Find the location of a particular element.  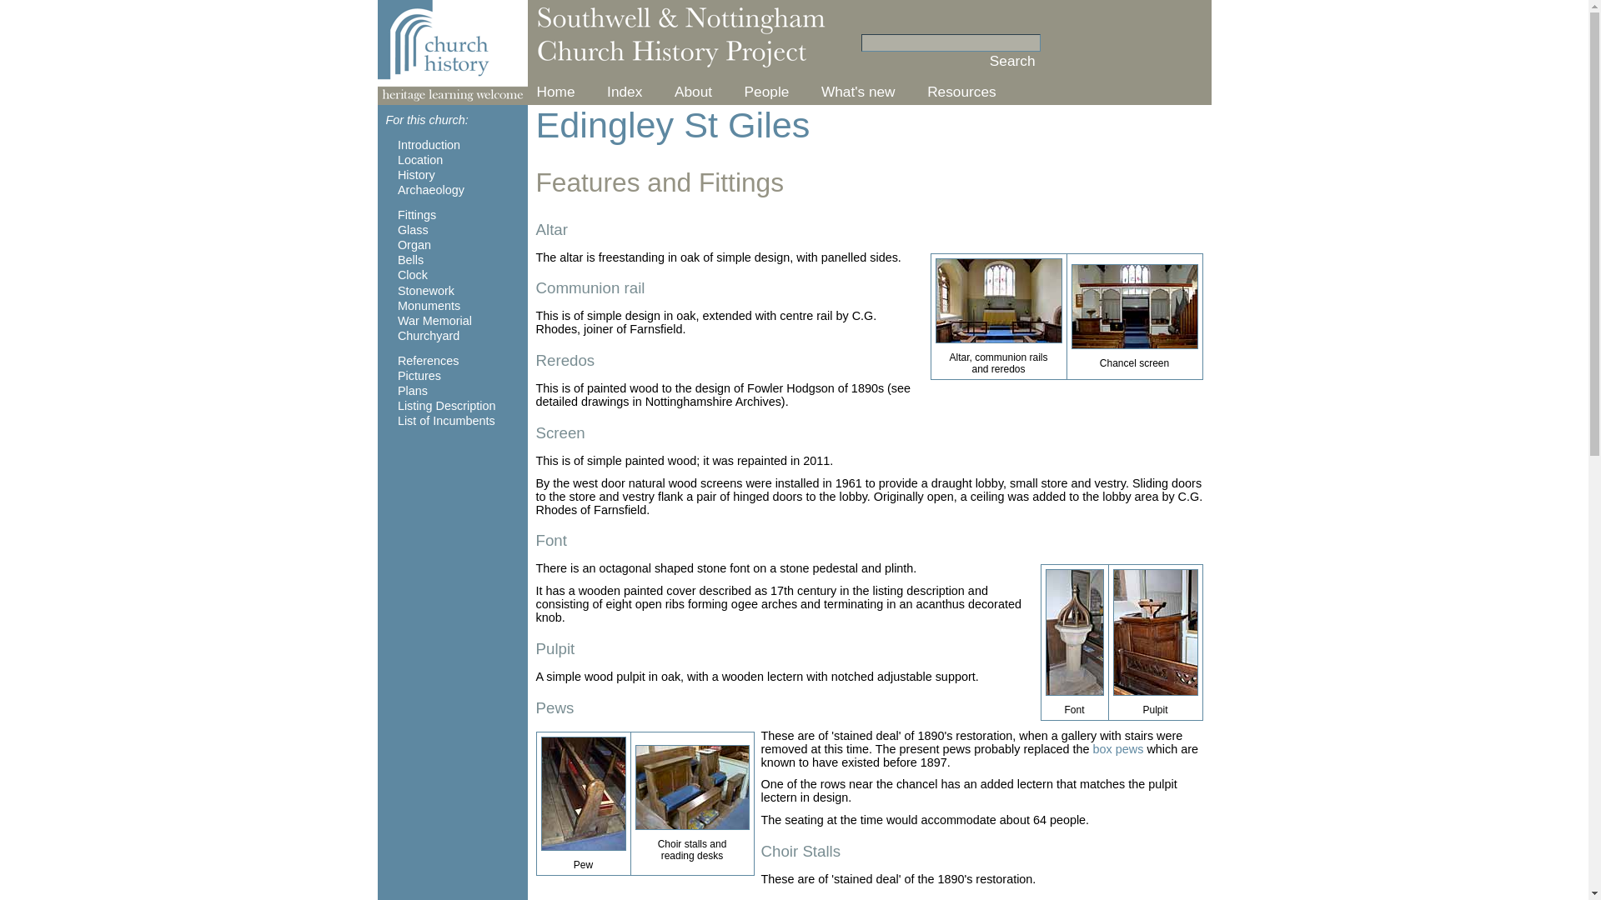

History is located at coordinates (416, 175).